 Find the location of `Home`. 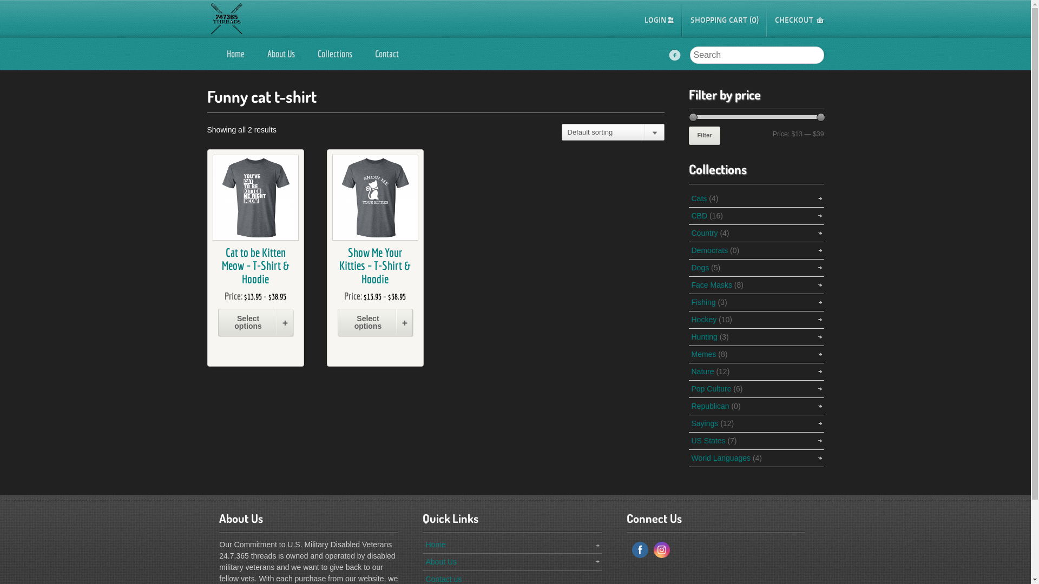

Home is located at coordinates (236, 54).